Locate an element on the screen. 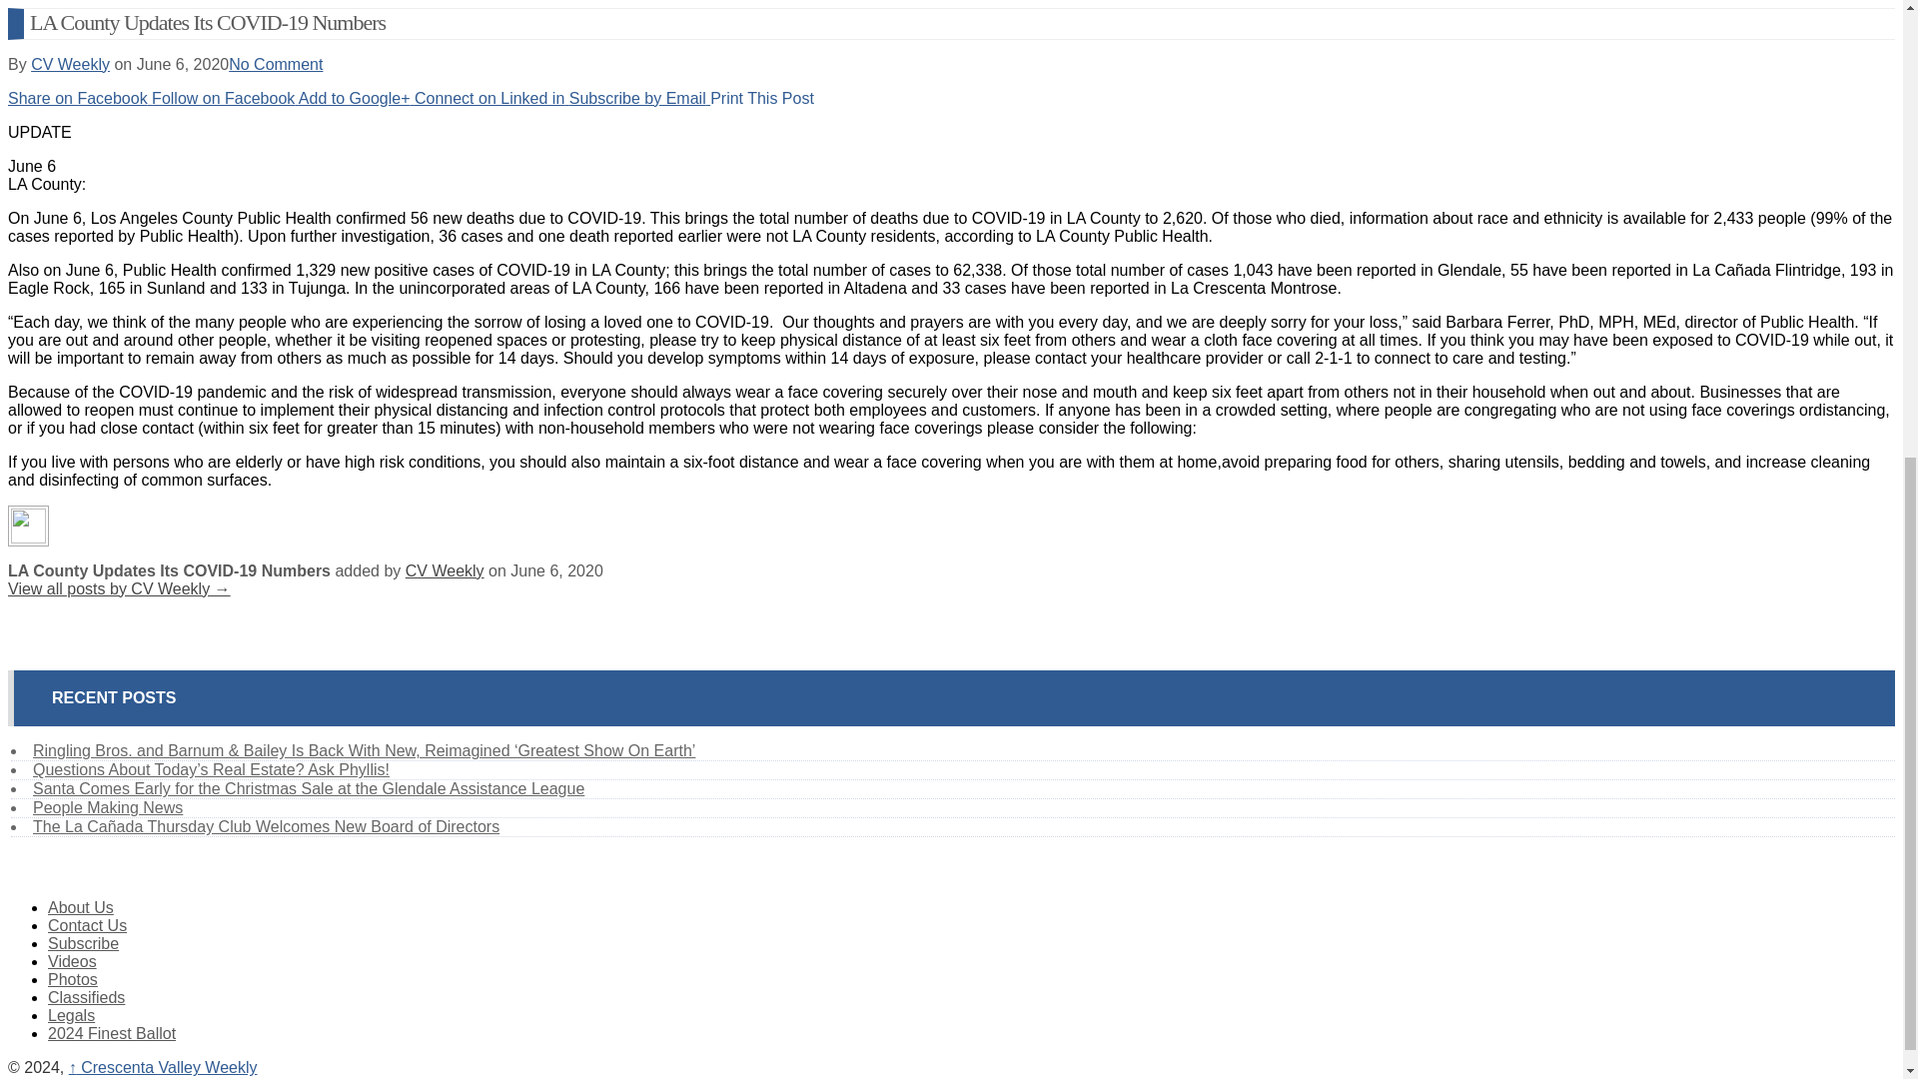  Share on LinkedIn is located at coordinates (491, 98).